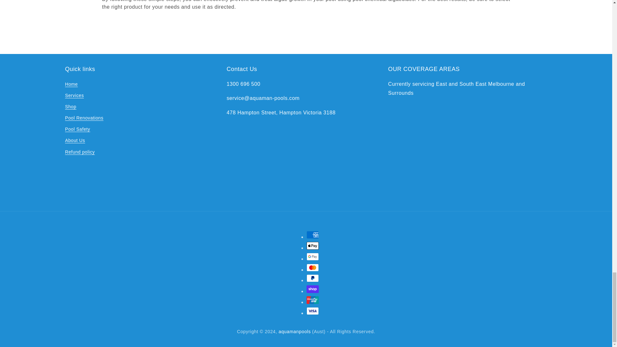 The width and height of the screenshot is (617, 347). What do you see at coordinates (313, 300) in the screenshot?
I see `Union Pay` at bounding box center [313, 300].